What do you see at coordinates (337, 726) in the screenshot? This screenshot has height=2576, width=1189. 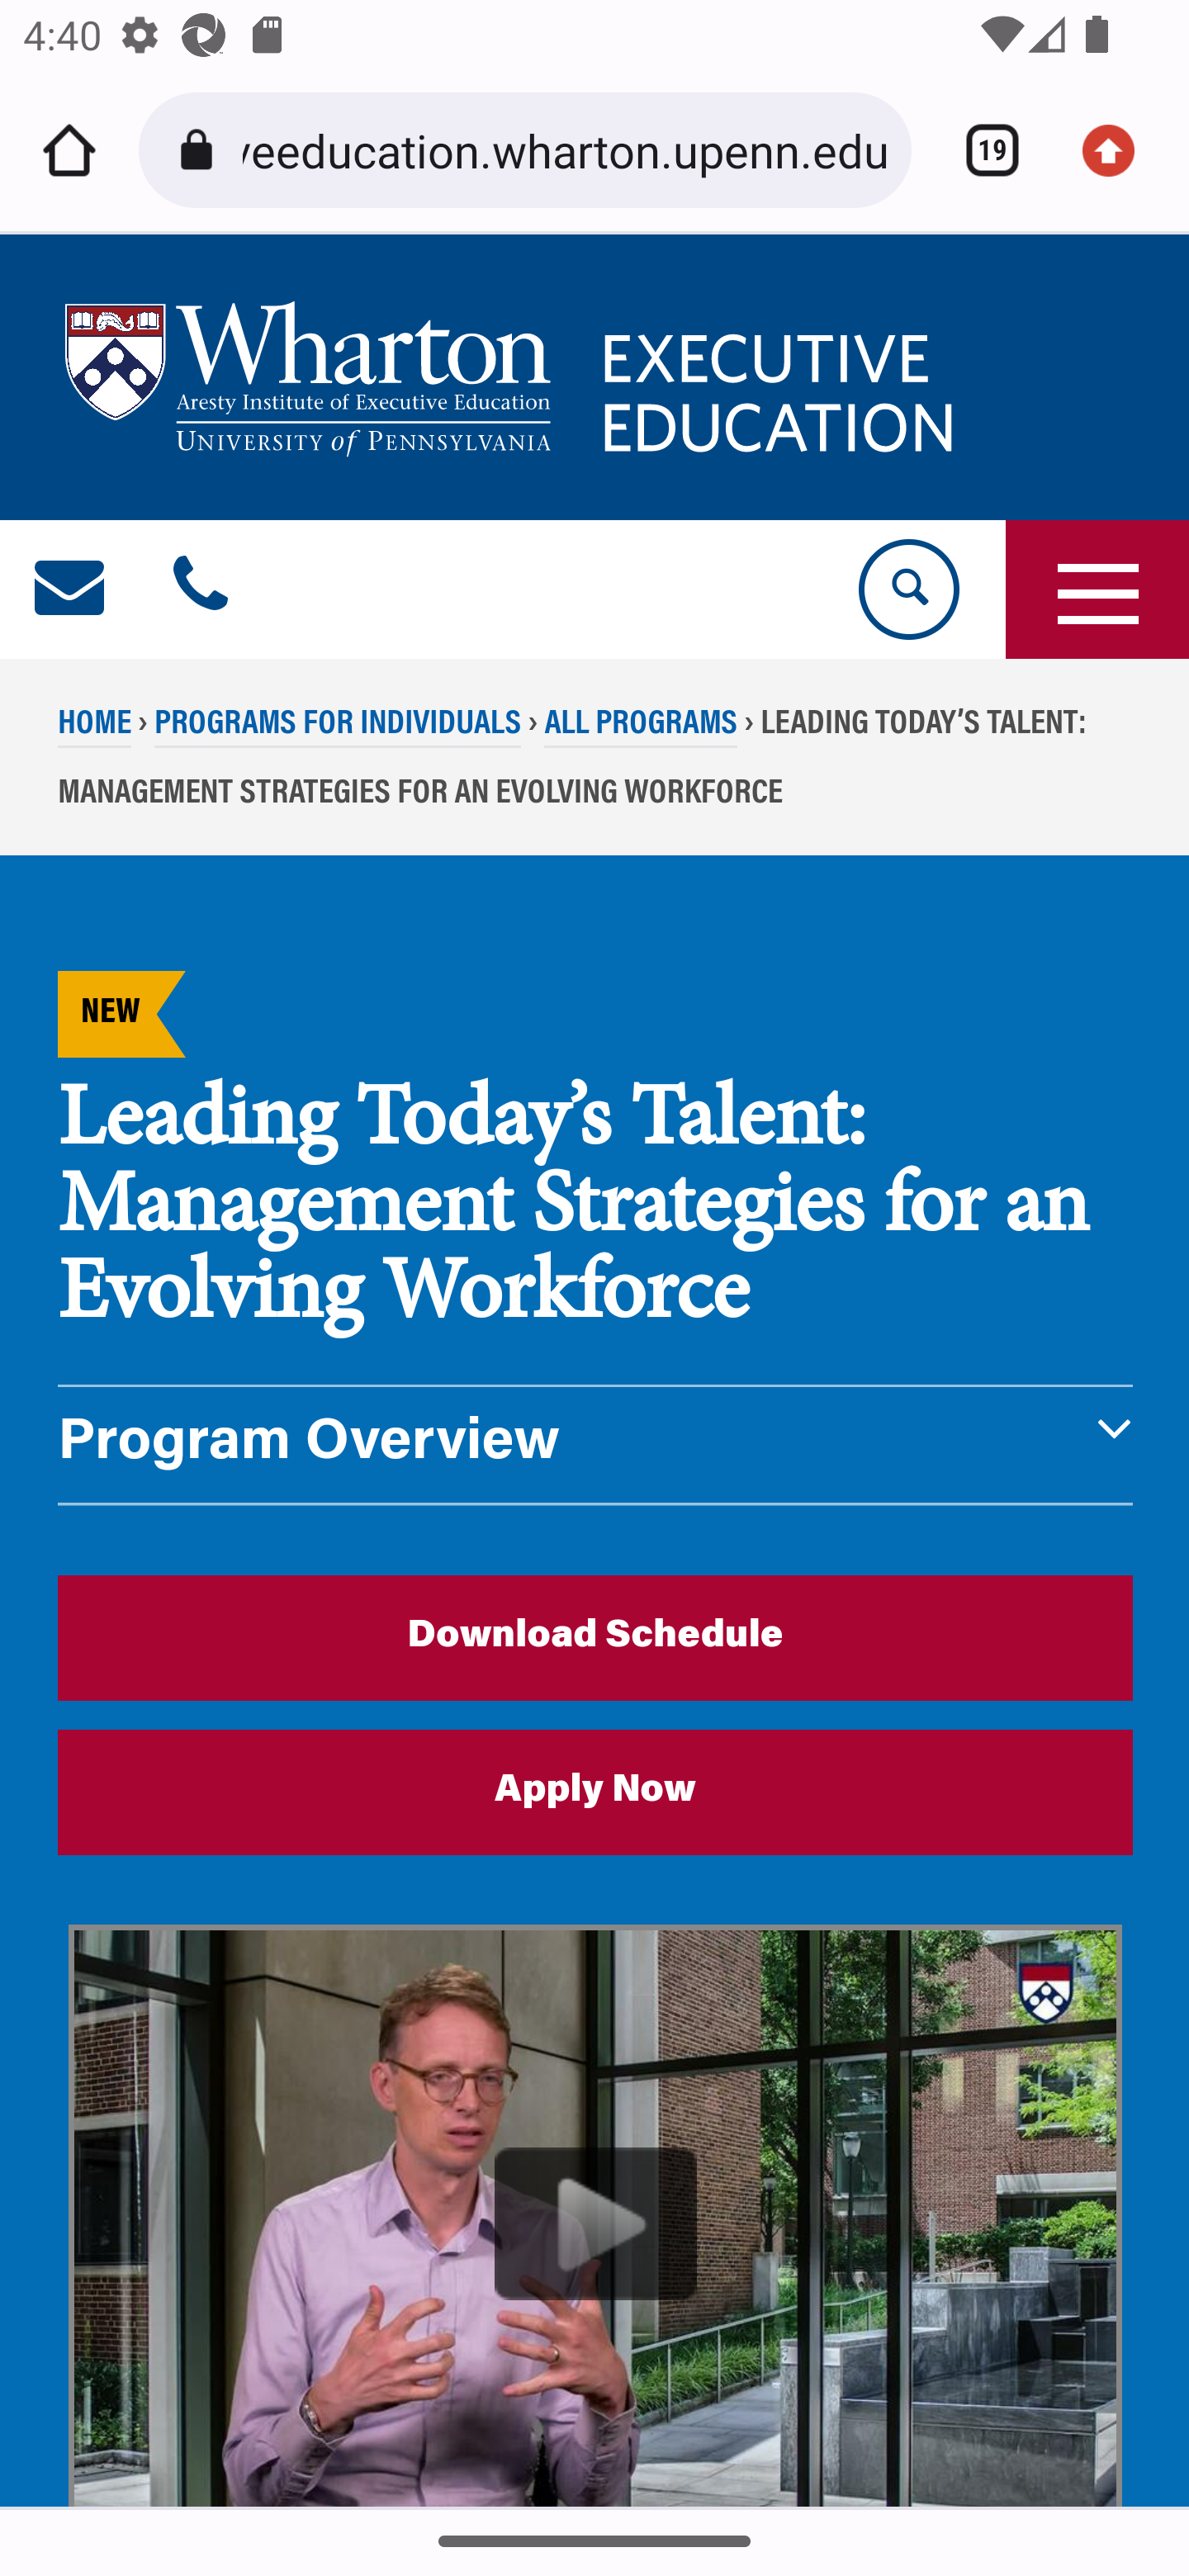 I see `PROGRAMS FOR INDIVIDUALS` at bounding box center [337, 726].